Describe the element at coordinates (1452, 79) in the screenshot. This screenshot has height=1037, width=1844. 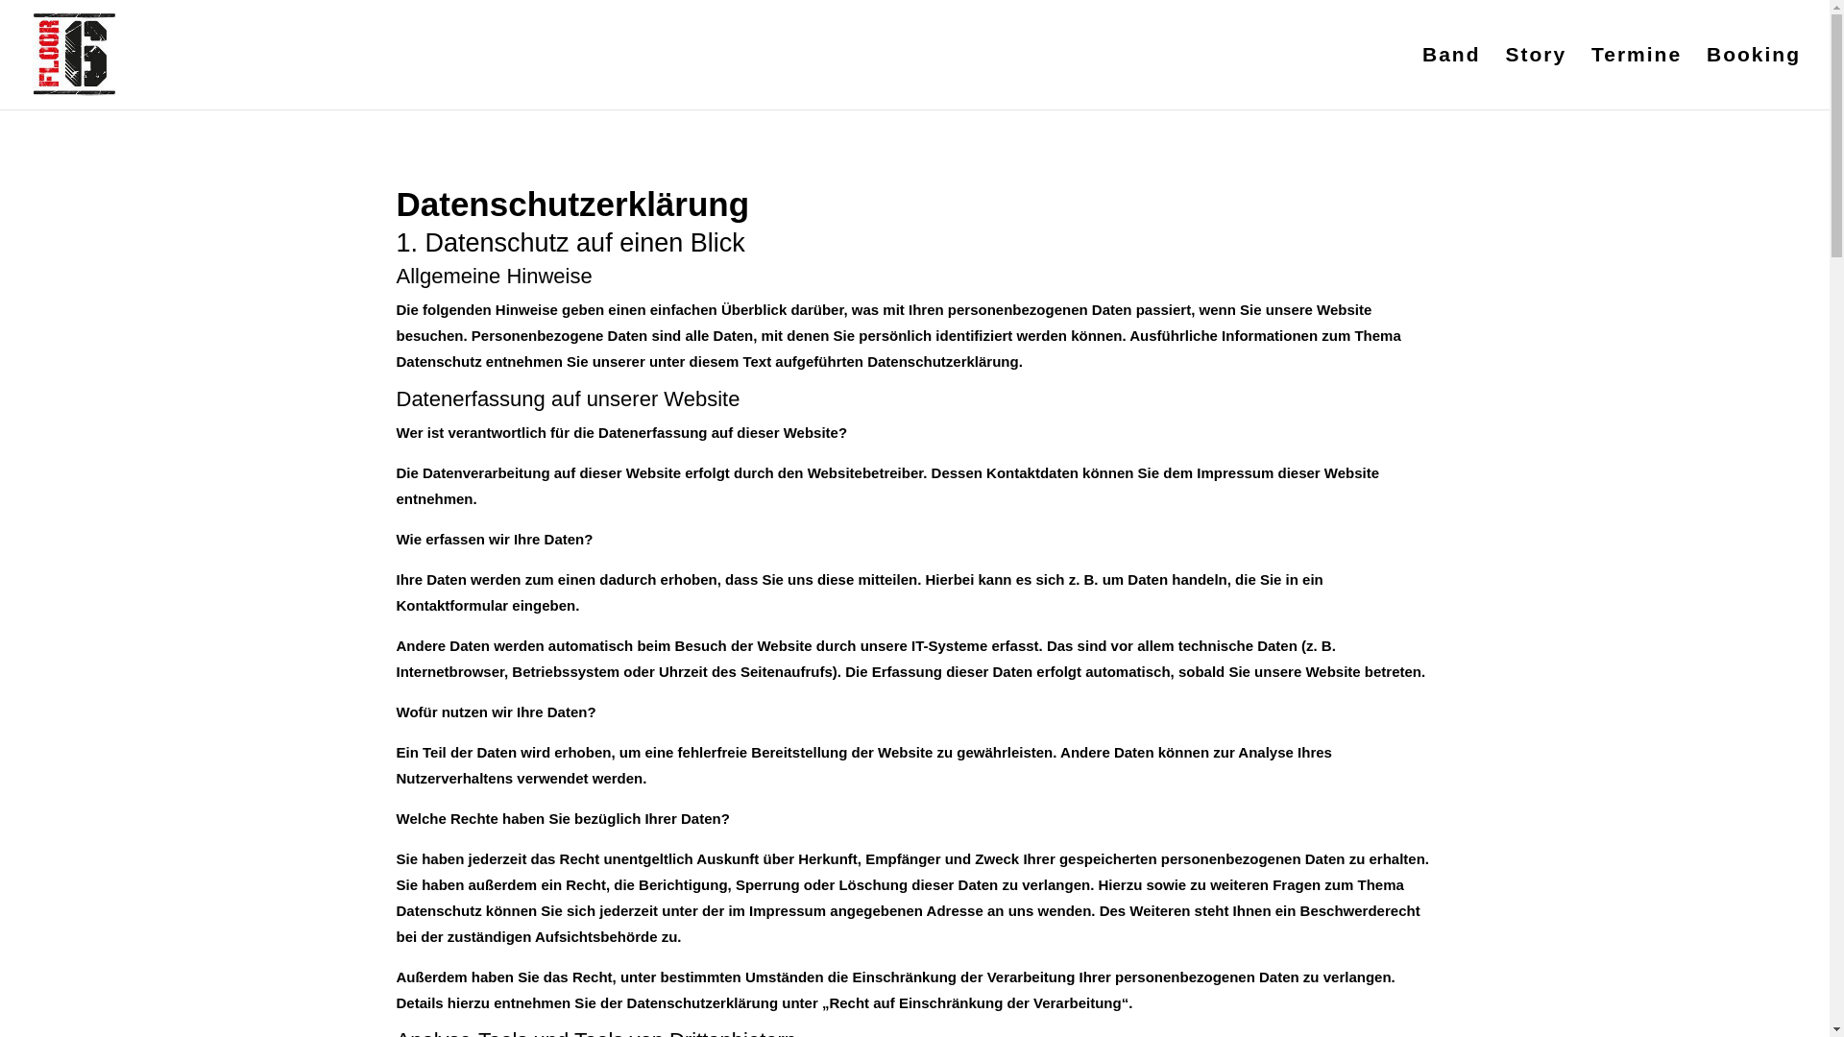
I see `Band` at that location.